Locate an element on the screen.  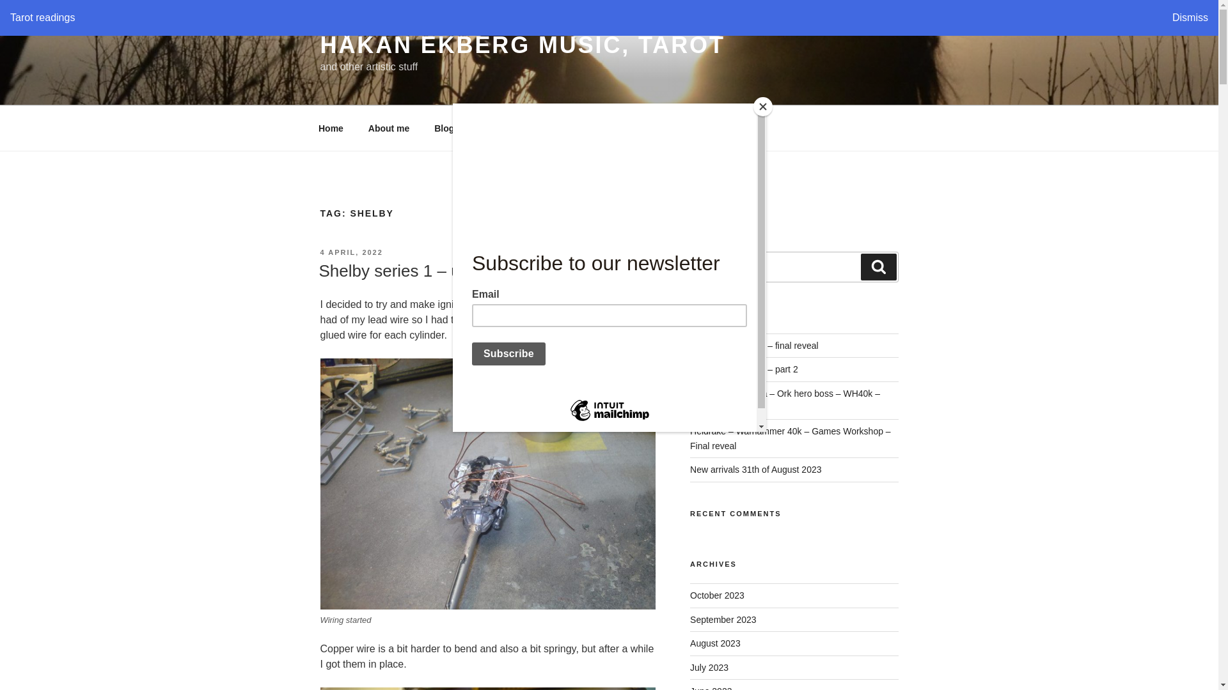
About me is located at coordinates (389, 128).